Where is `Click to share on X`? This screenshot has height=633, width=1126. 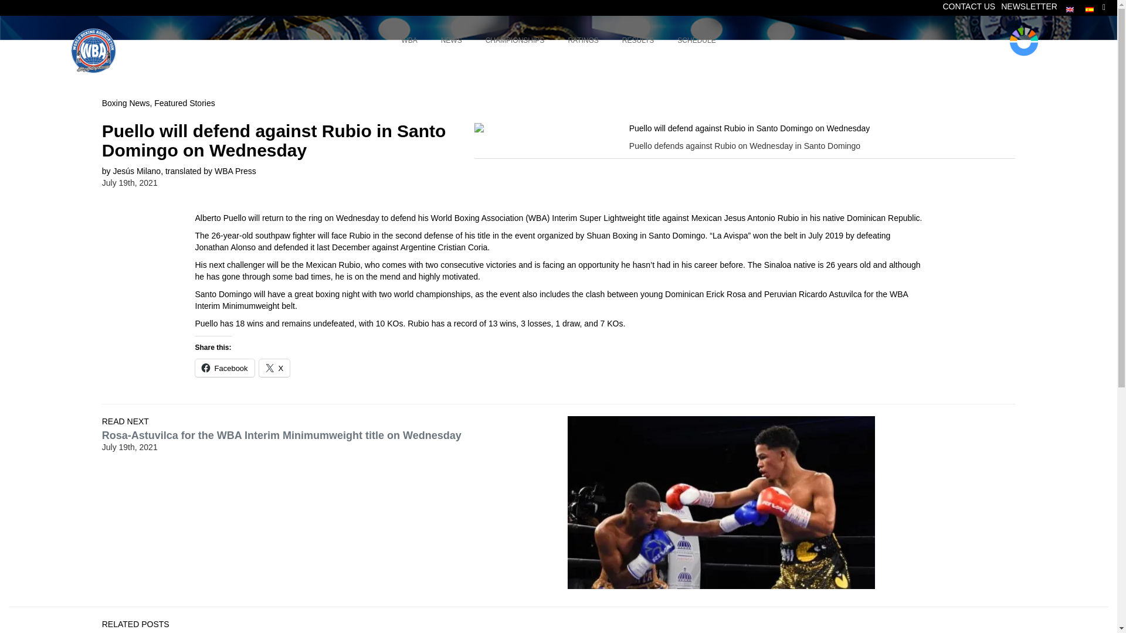
Click to share on X is located at coordinates (583, 41).